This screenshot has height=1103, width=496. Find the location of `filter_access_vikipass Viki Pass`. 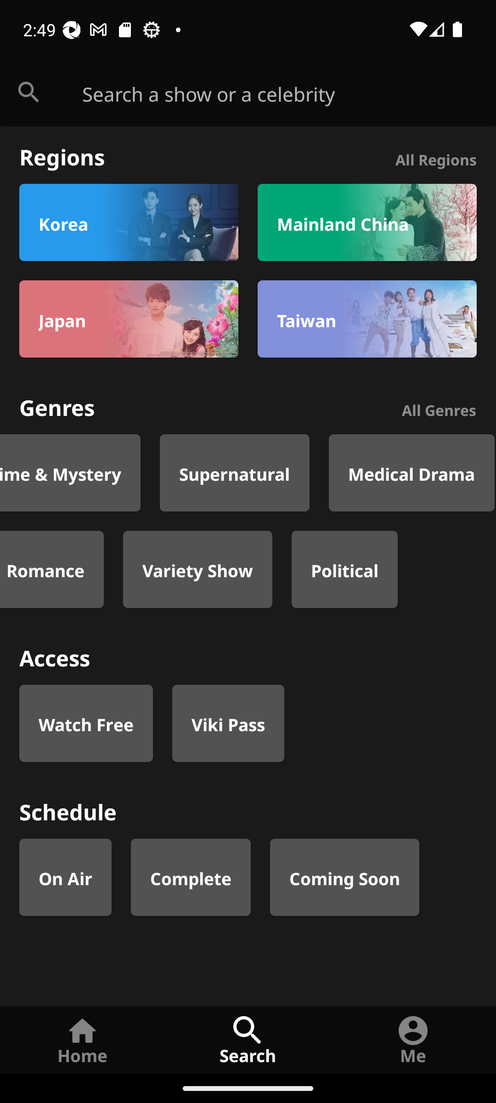

filter_access_vikipass Viki Pass is located at coordinates (228, 723).